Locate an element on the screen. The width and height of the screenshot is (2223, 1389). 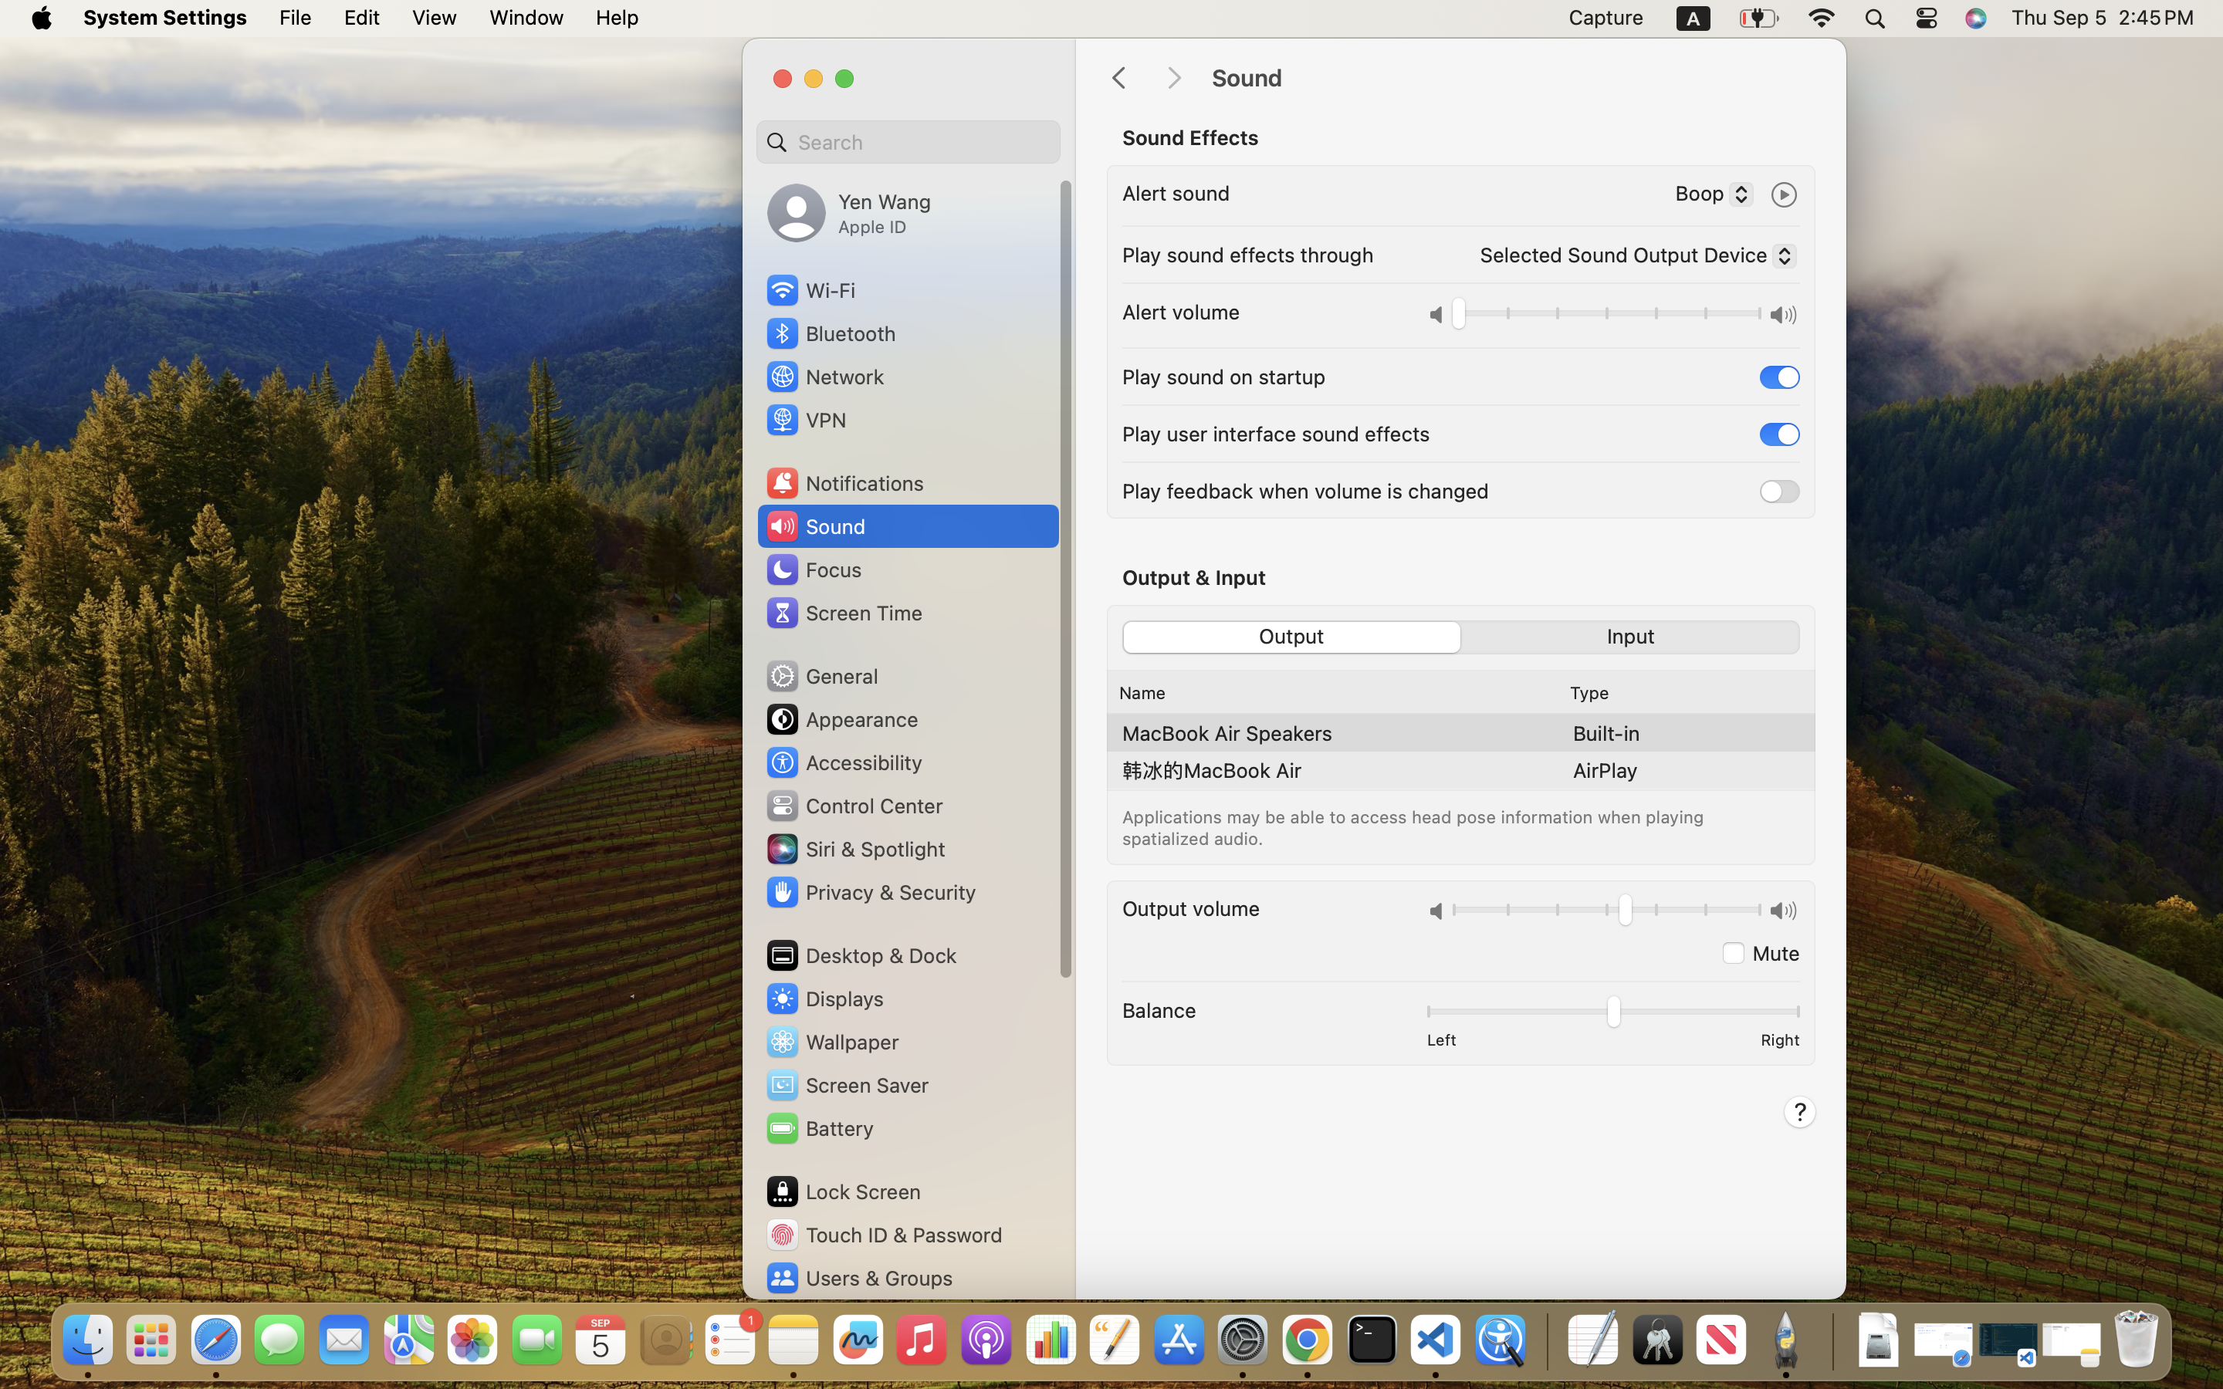
Screen Time is located at coordinates (844, 613).